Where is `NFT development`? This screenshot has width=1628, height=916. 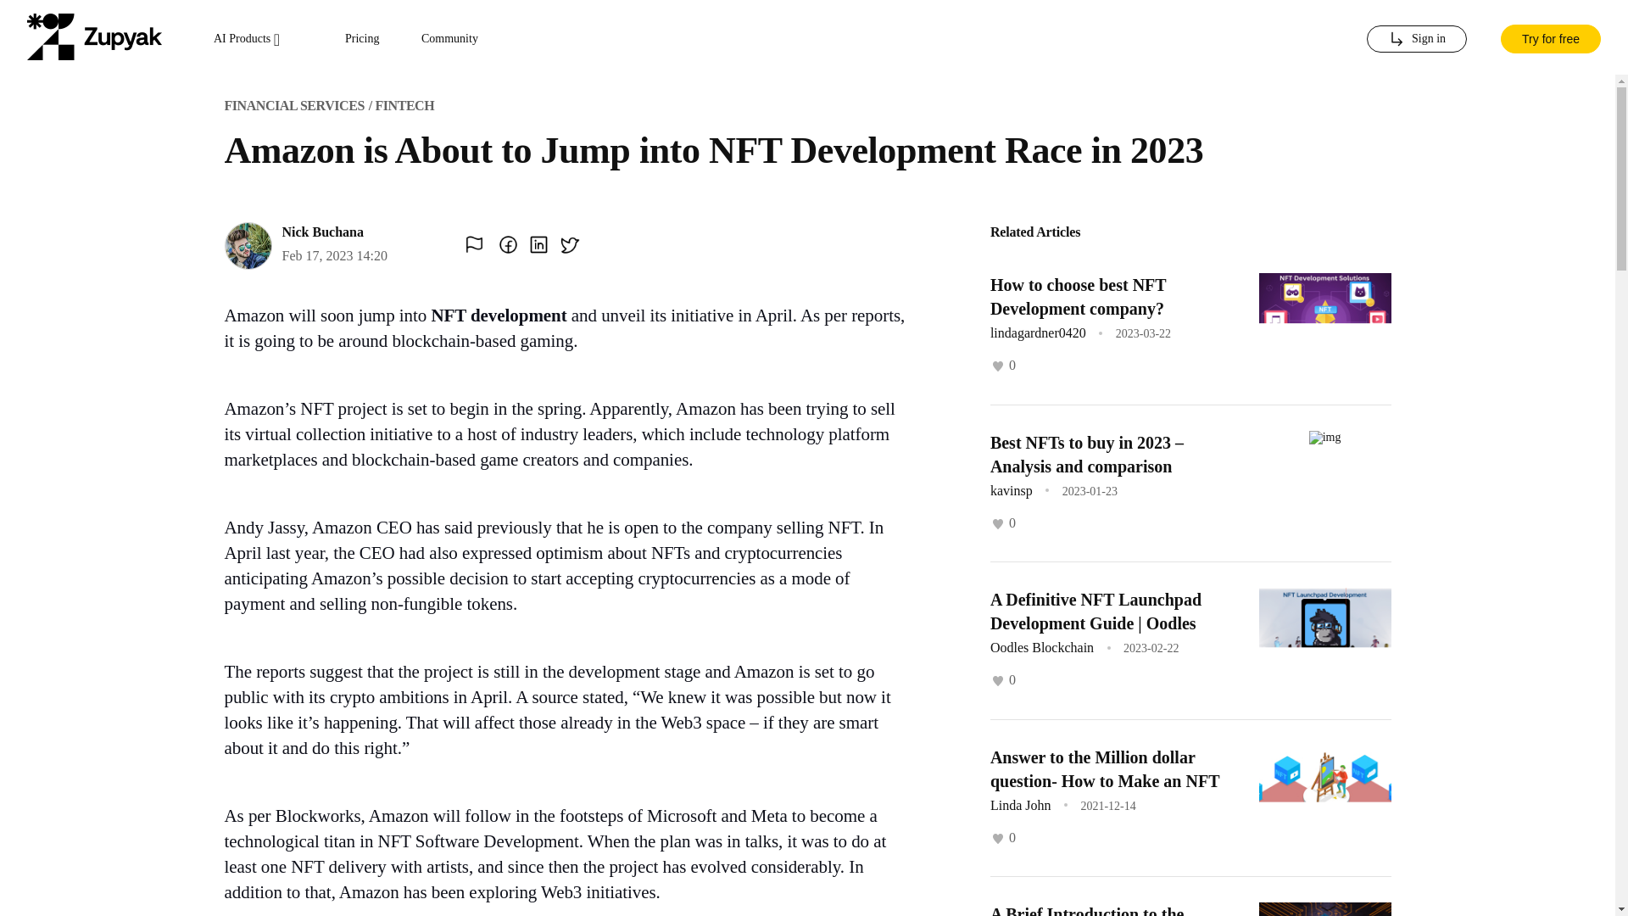
NFT development is located at coordinates (499, 316).